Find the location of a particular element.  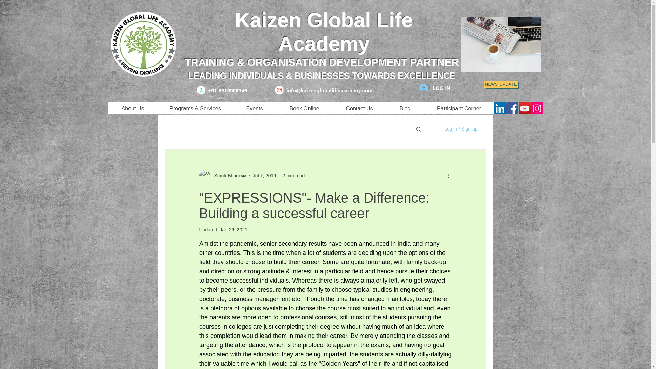

LOG IN is located at coordinates (435, 88).